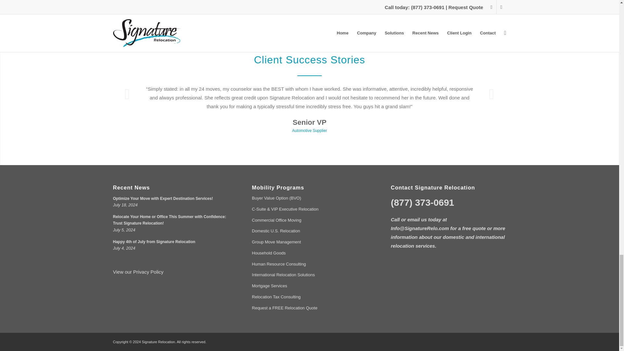  What do you see at coordinates (154, 241) in the screenshot?
I see `Happy 4th of July from Signature Relocation` at bounding box center [154, 241].